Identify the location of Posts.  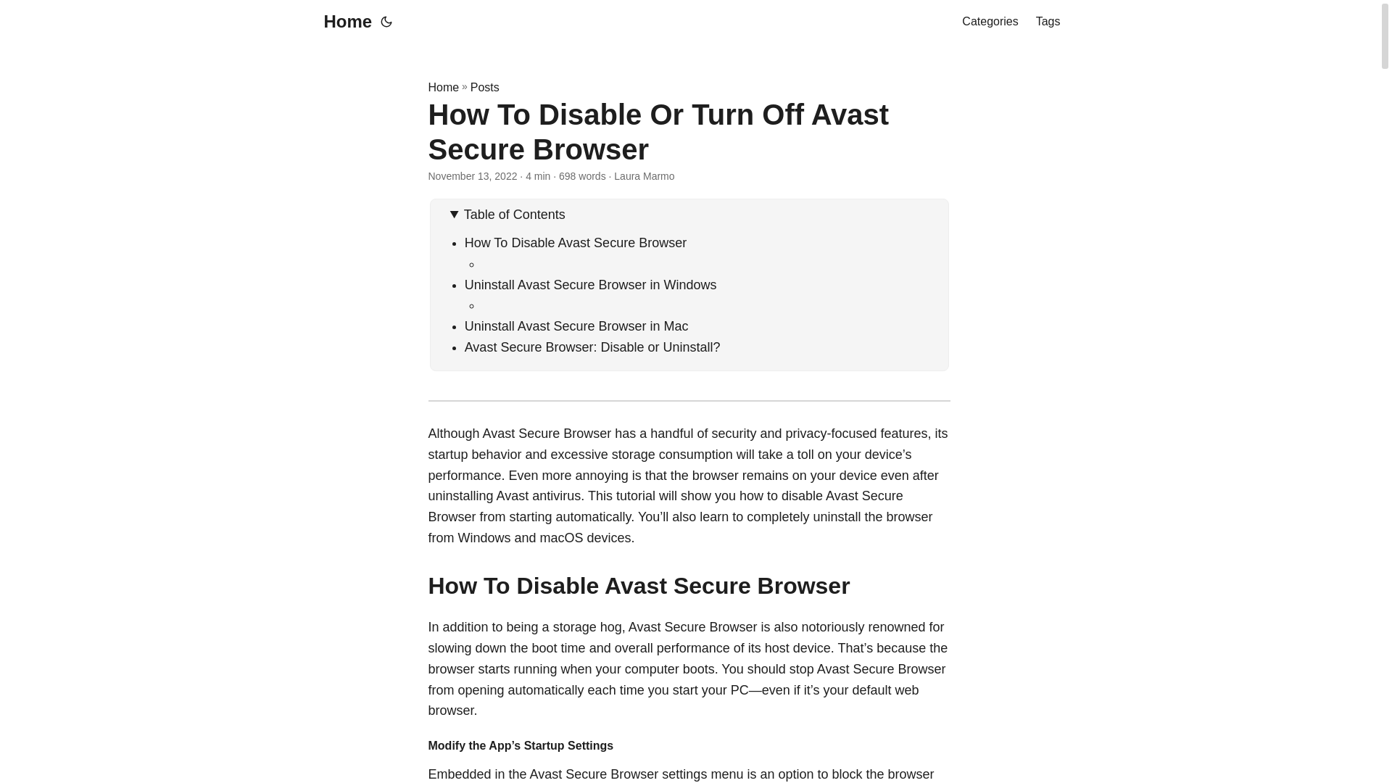
(484, 87).